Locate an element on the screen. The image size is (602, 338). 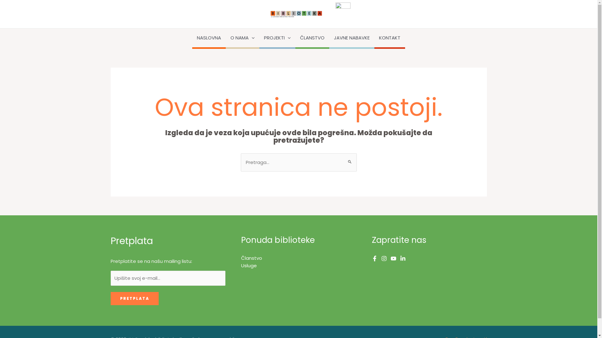
KONTAKT is located at coordinates (390, 38).